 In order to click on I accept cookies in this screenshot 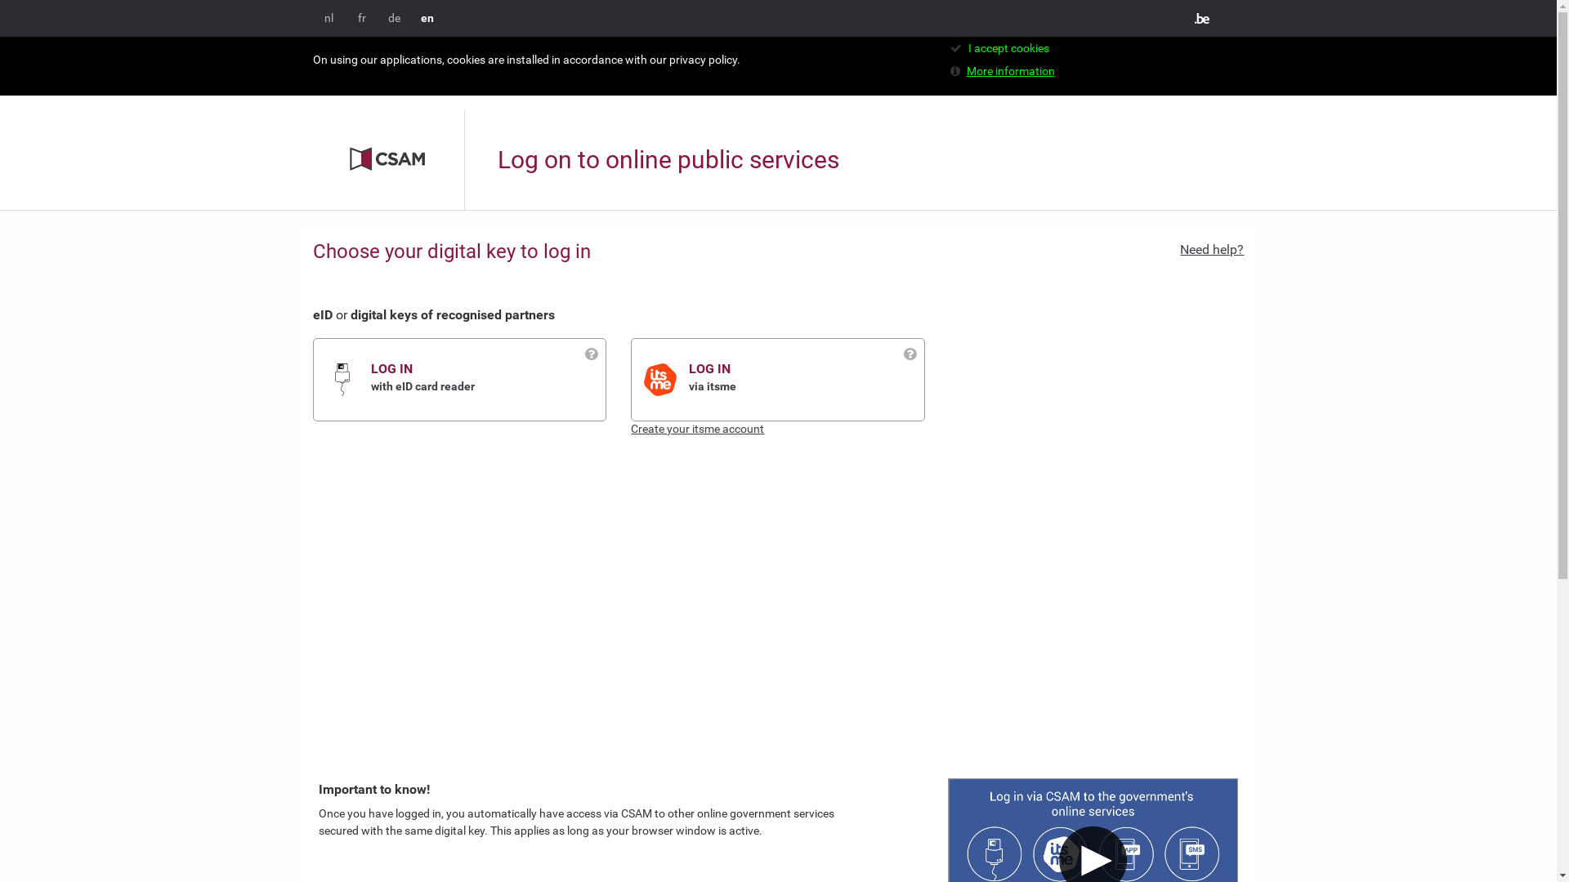, I will do `click(1002, 48)`.